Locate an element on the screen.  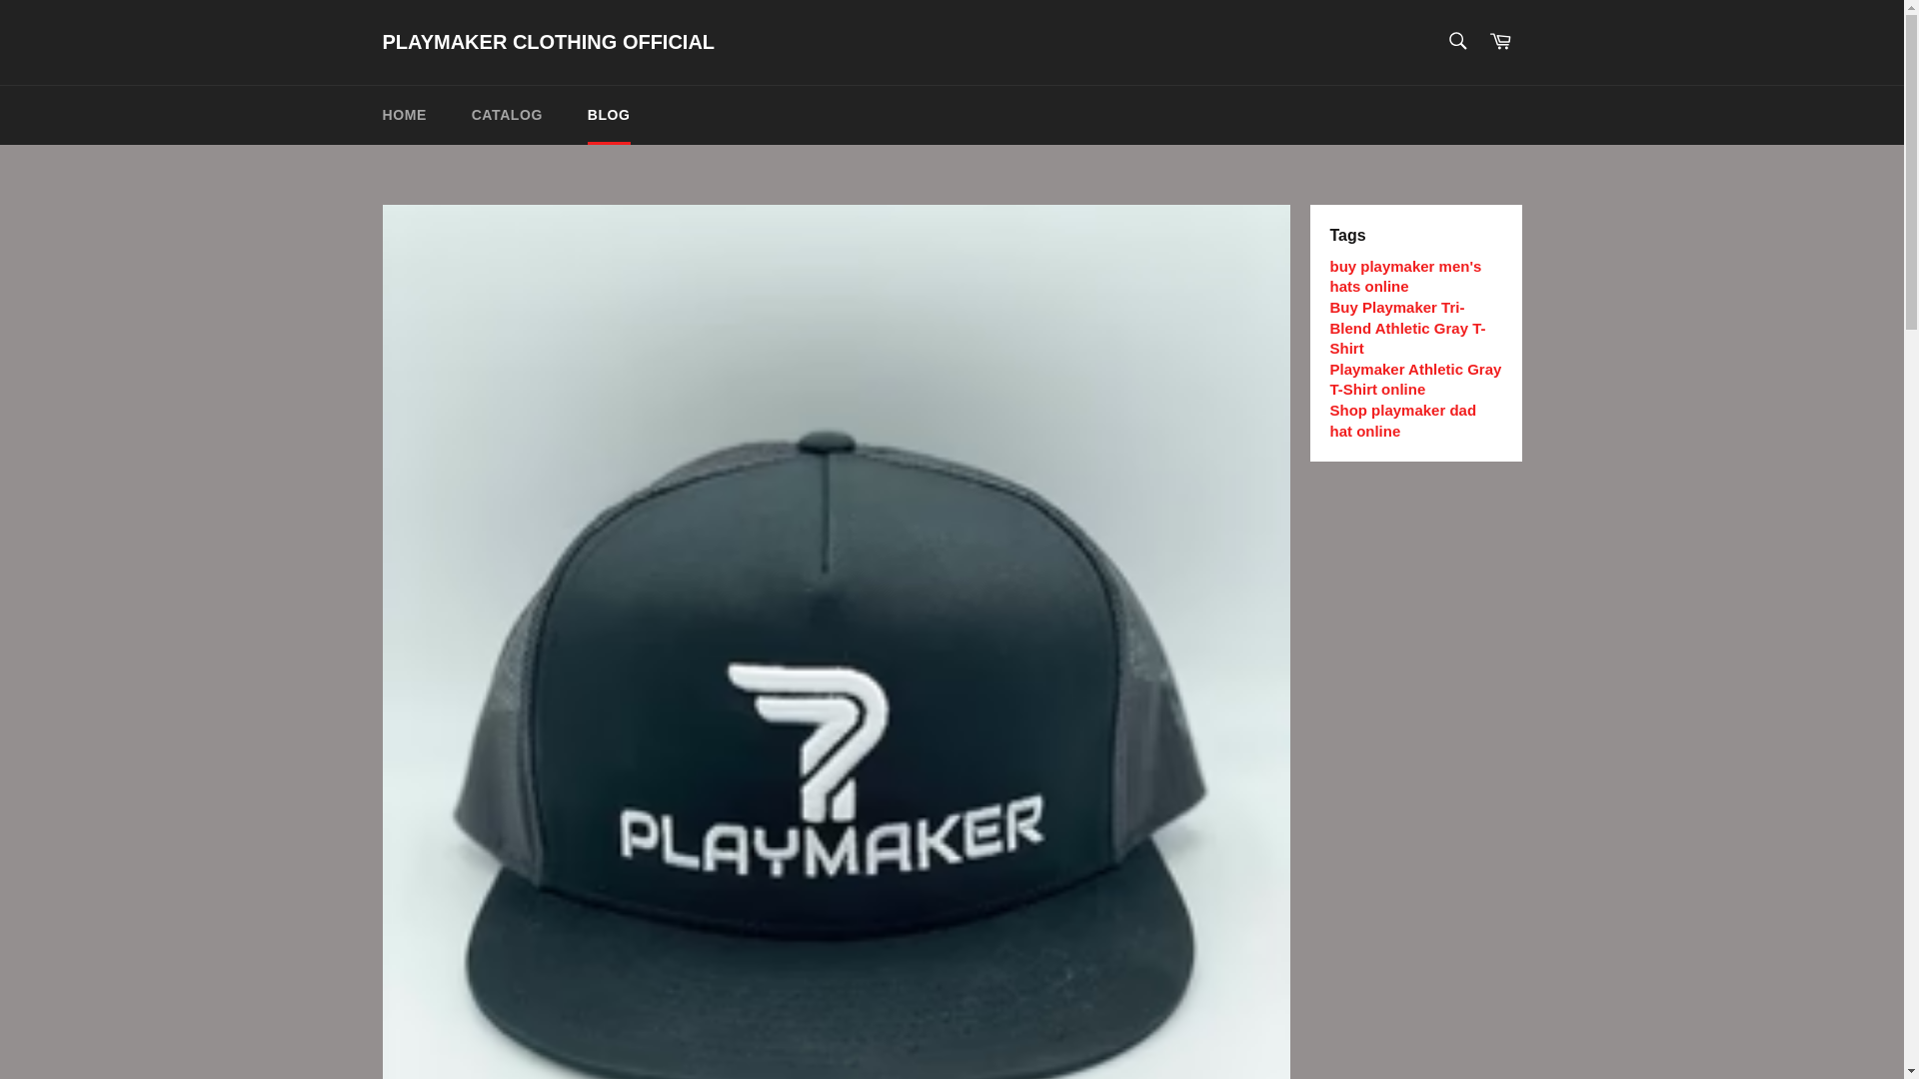
HOME is located at coordinates (404, 115).